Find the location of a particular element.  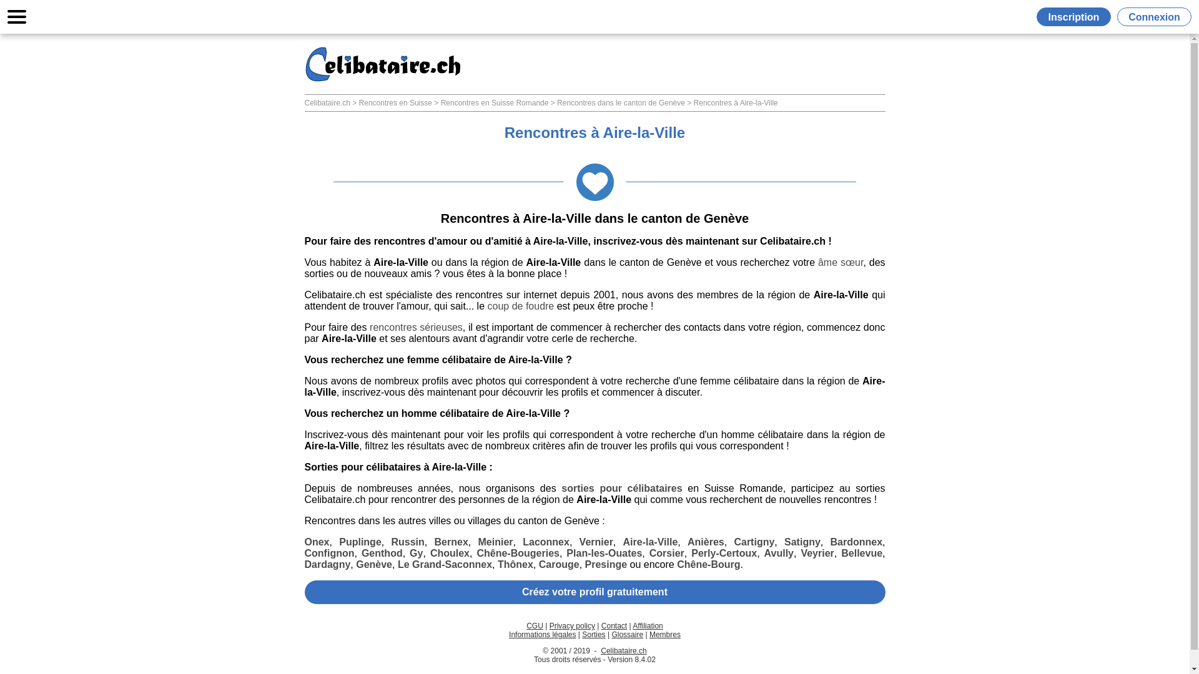

Gy is located at coordinates (416, 553).